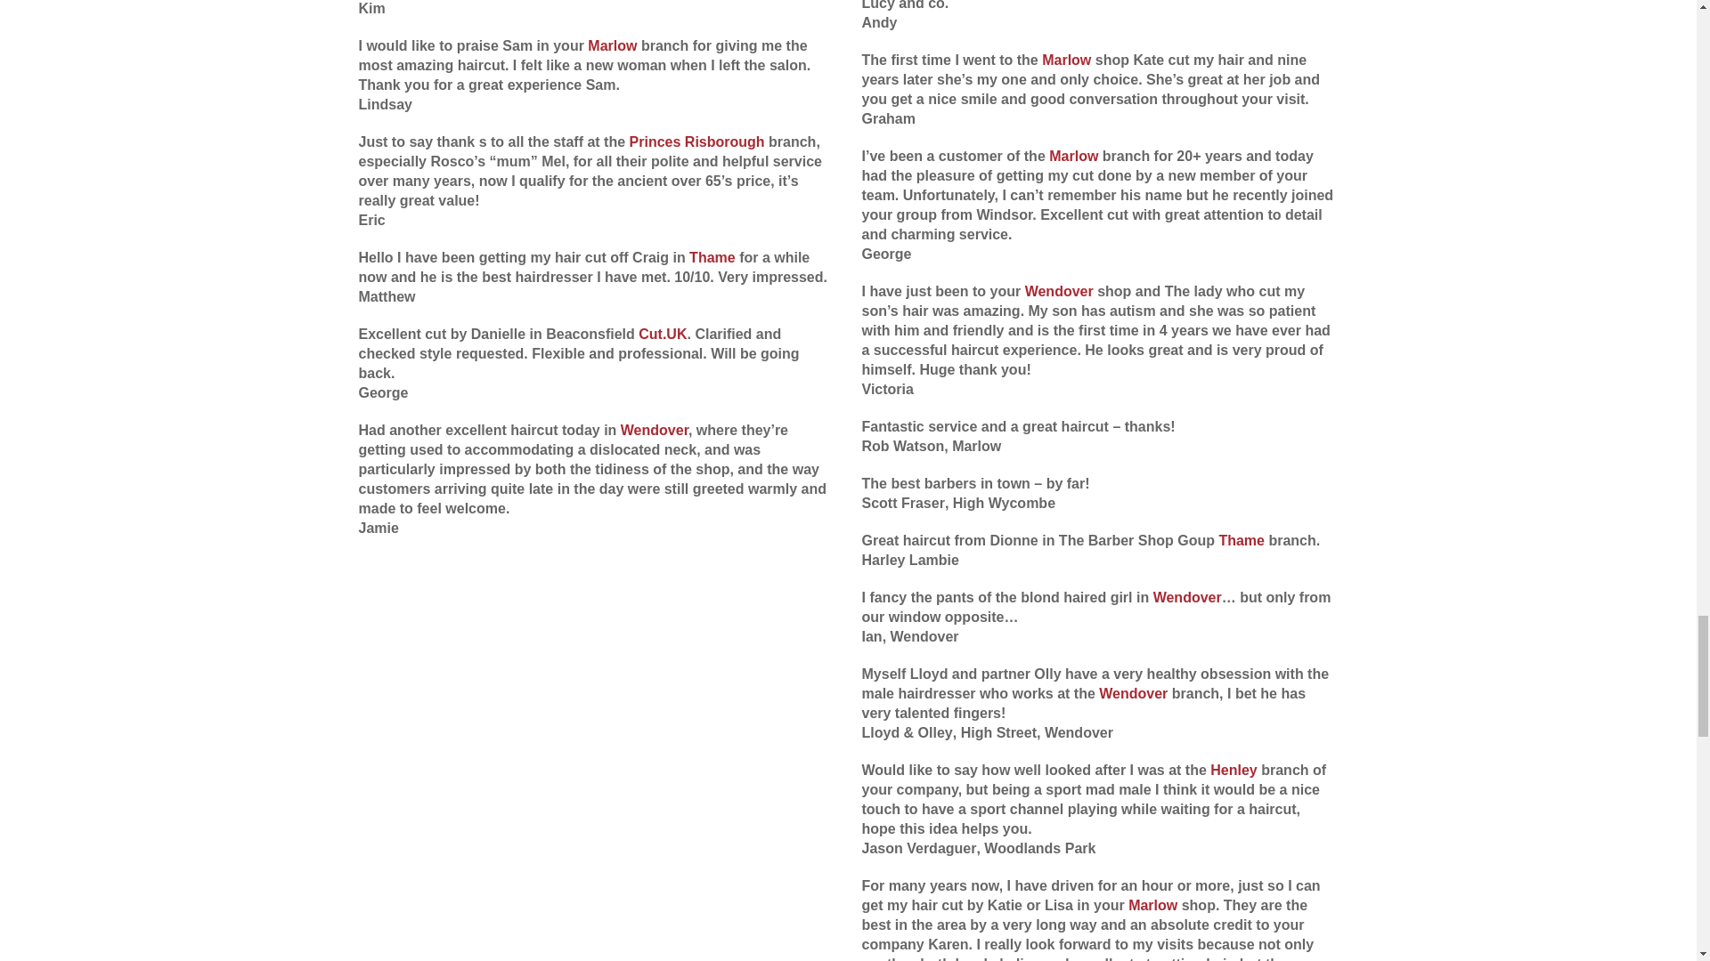 The height and width of the screenshot is (961, 1710). I want to click on Find out more about The Barber Shop Group's Henley branch, so click(1234, 770).